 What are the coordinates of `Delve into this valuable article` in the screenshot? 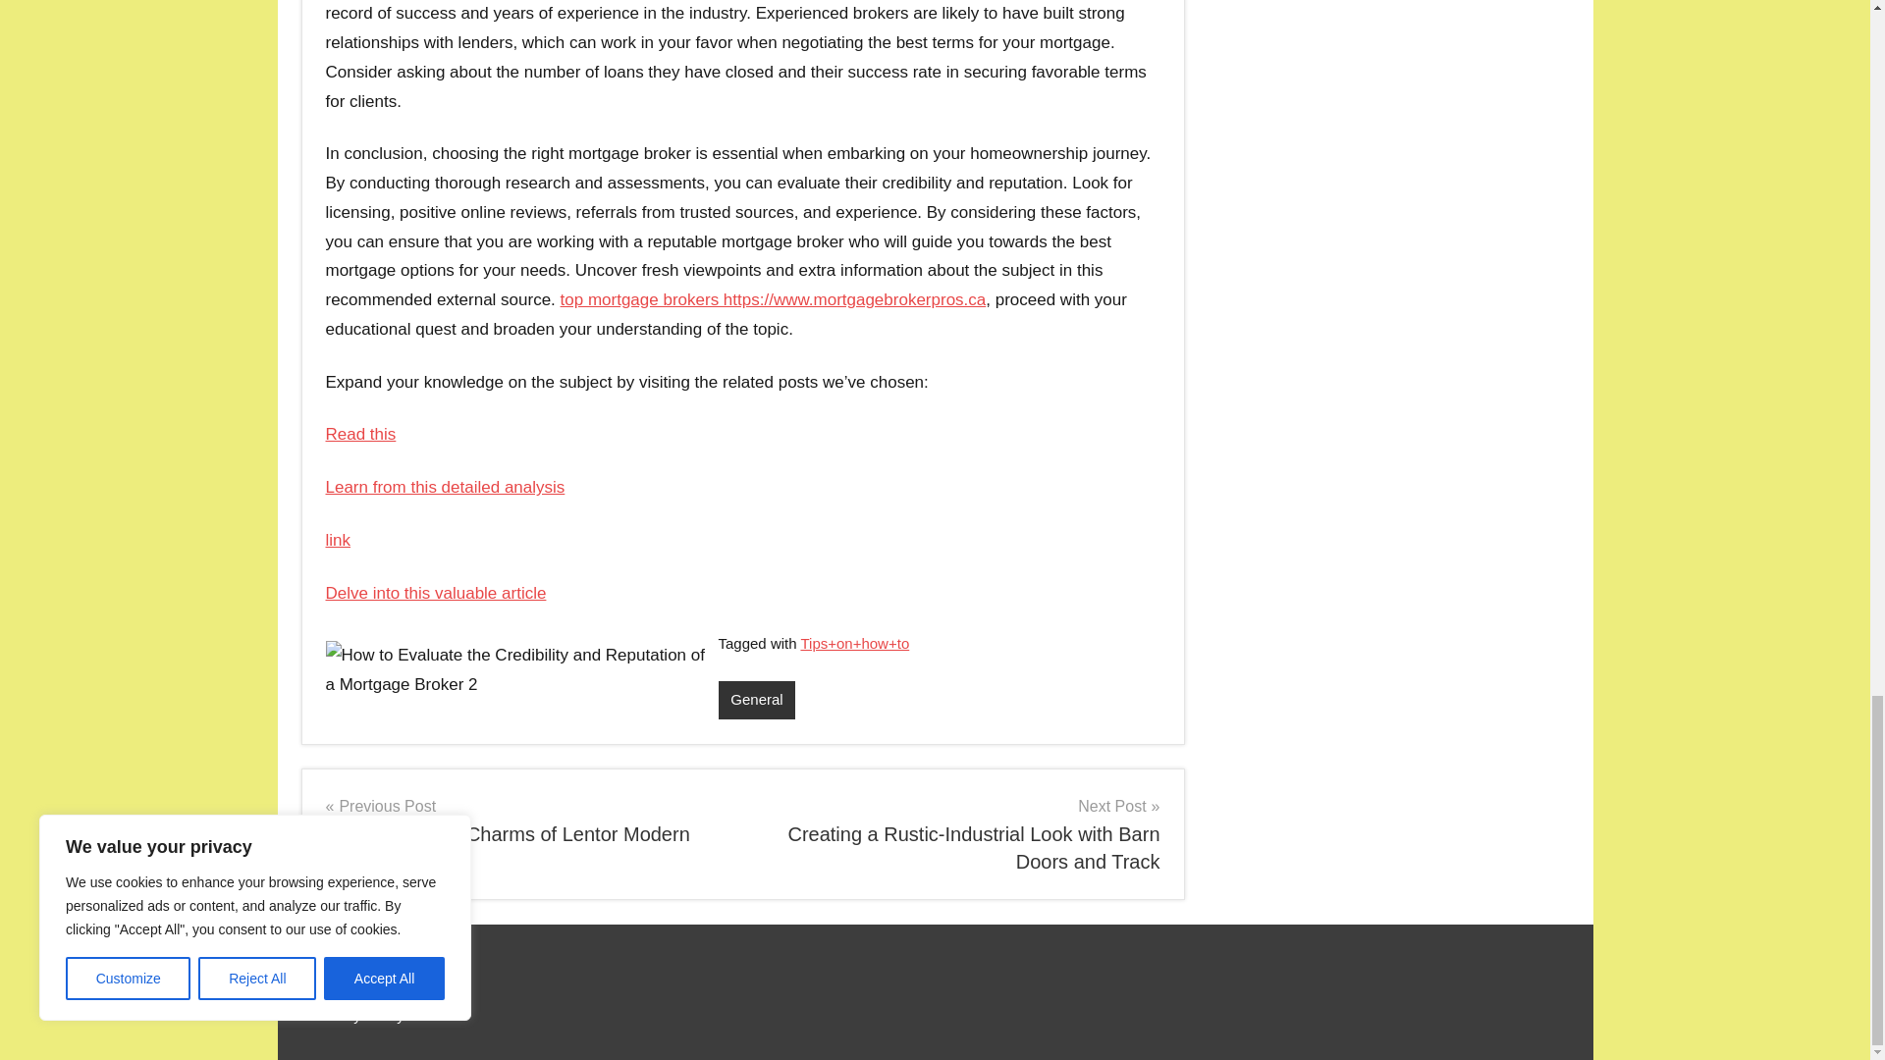 It's located at (436, 593).